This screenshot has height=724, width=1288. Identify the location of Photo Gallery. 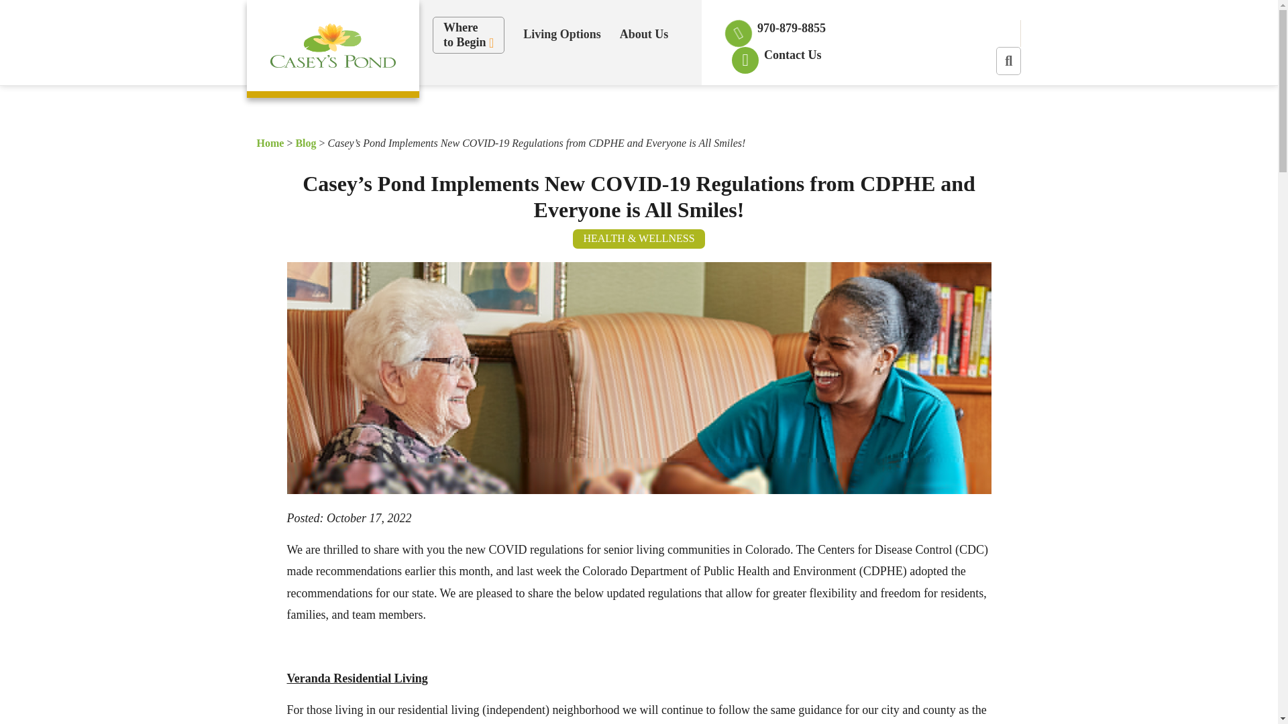
(468, 35).